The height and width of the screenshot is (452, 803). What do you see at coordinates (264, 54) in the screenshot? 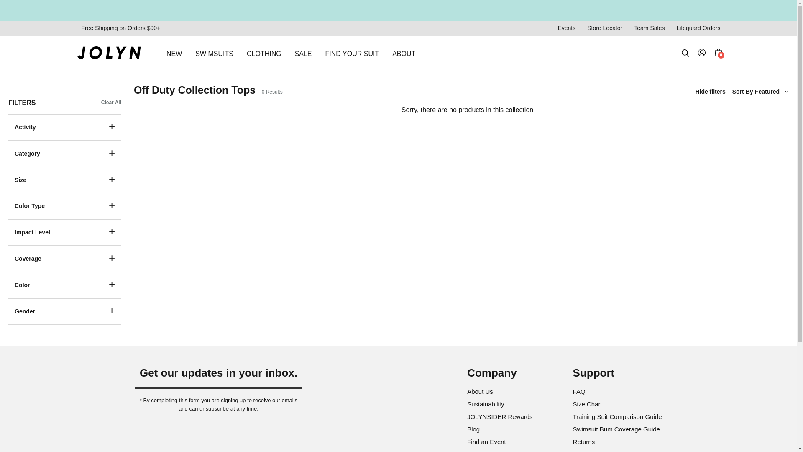
I see `CLOTHING` at bounding box center [264, 54].